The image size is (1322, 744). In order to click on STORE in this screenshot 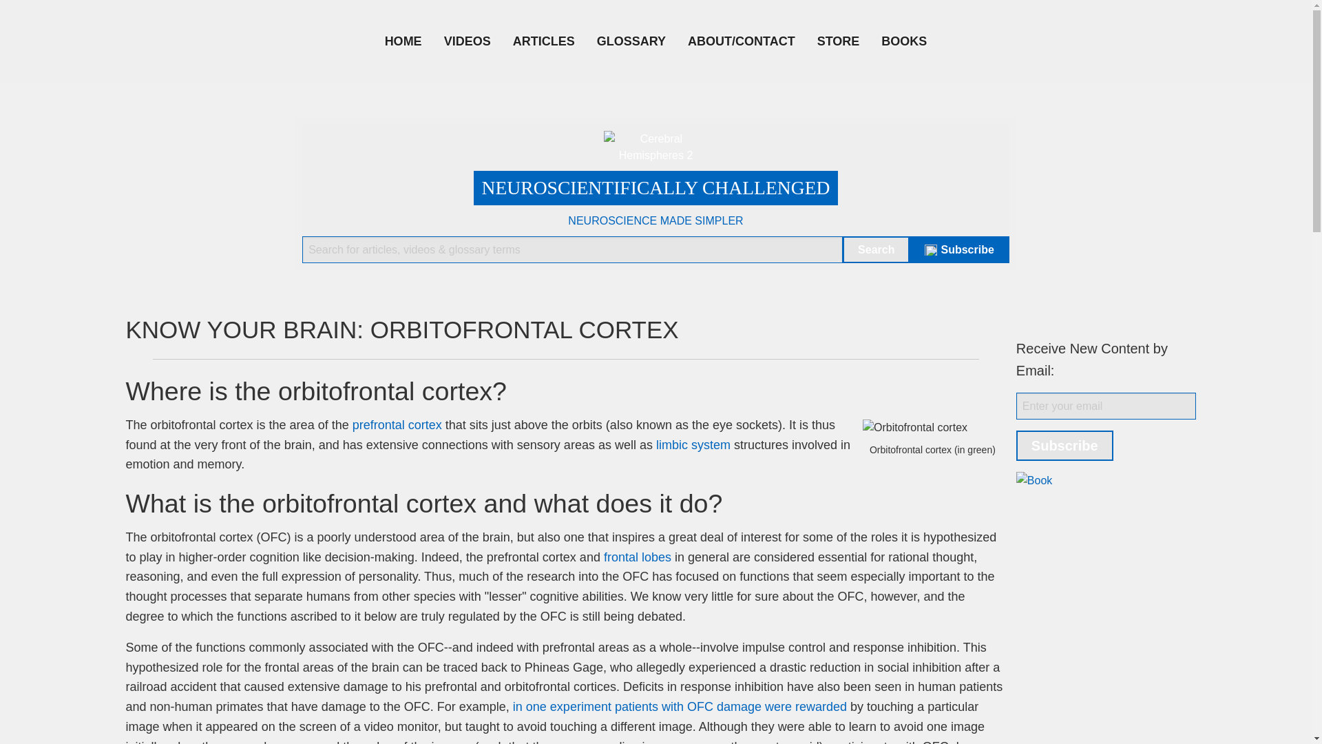, I will do `click(839, 41)`.